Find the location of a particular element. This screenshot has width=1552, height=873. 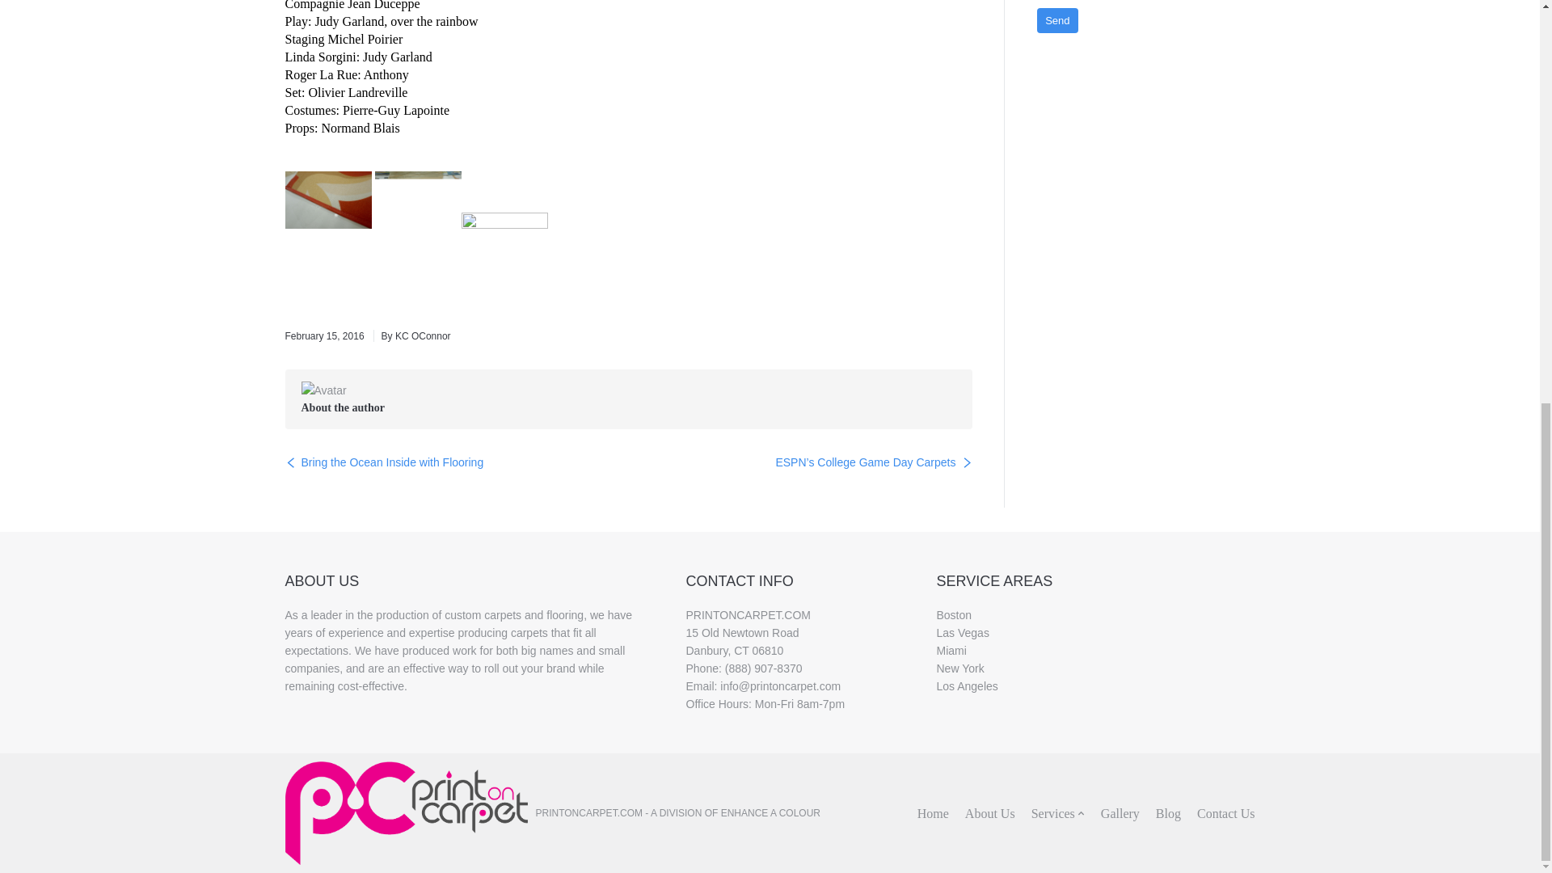

Services is located at coordinates (1053, 812).